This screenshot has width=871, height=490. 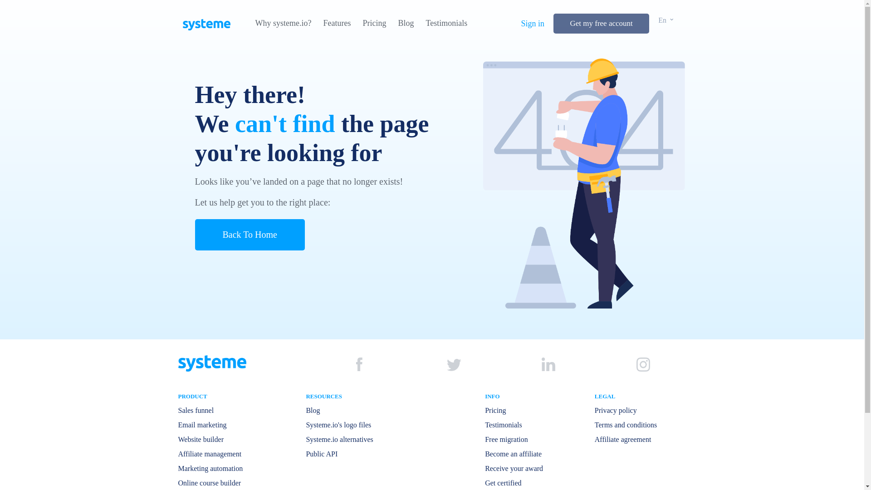 What do you see at coordinates (406, 23) in the screenshot?
I see `Blog` at bounding box center [406, 23].